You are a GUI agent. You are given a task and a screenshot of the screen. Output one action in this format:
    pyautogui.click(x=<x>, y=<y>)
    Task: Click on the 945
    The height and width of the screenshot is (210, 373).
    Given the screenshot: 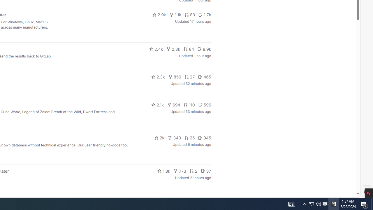 What is the action you would take?
    pyautogui.click(x=205, y=138)
    